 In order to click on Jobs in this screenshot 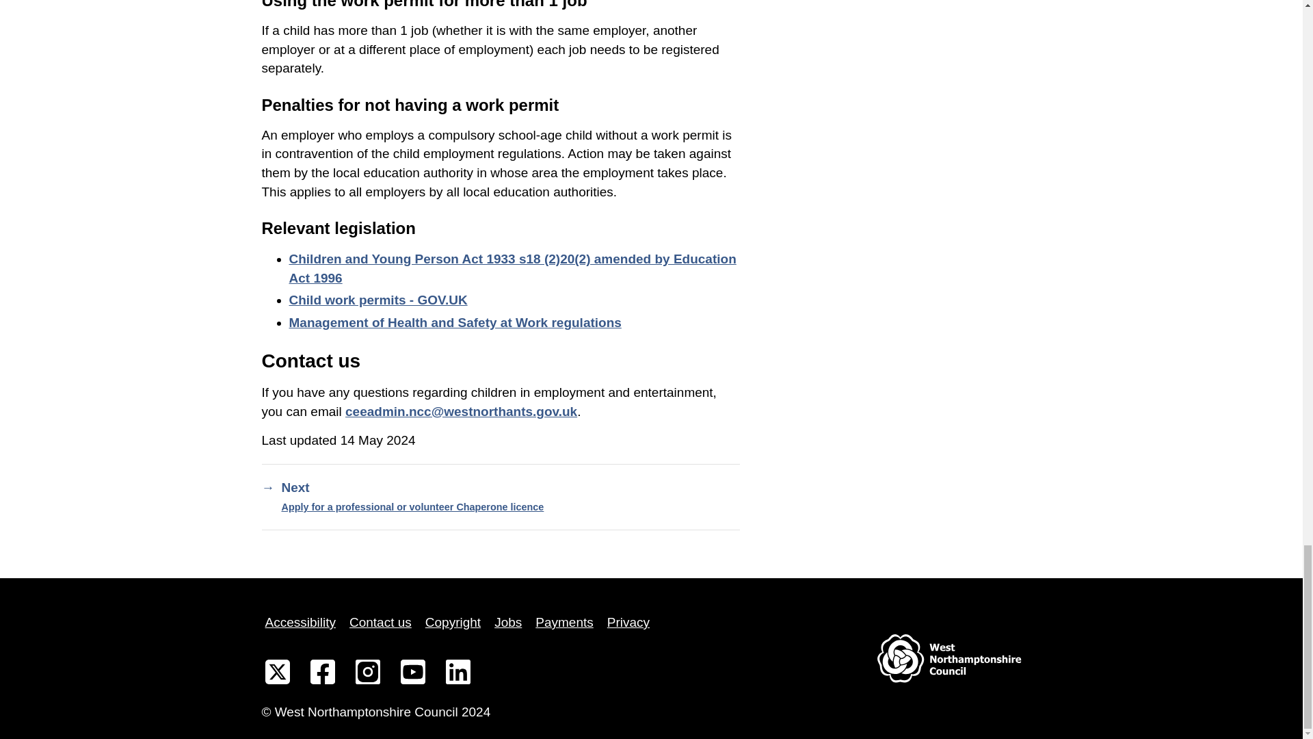, I will do `click(508, 623)`.